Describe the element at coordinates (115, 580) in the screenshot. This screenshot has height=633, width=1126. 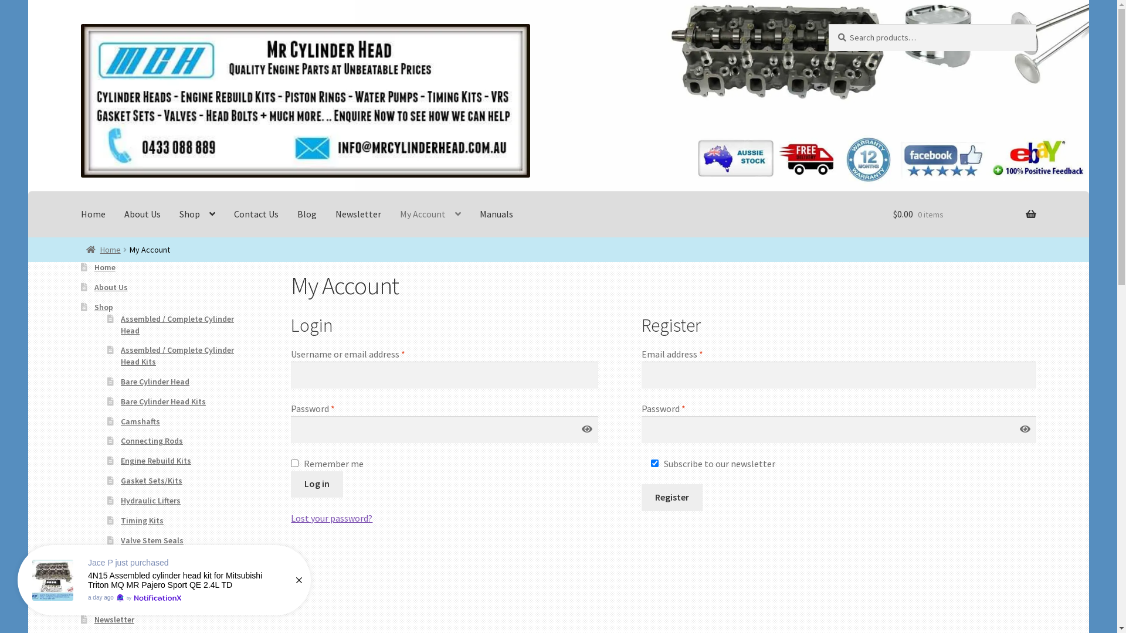
I see `Contact Us` at that location.